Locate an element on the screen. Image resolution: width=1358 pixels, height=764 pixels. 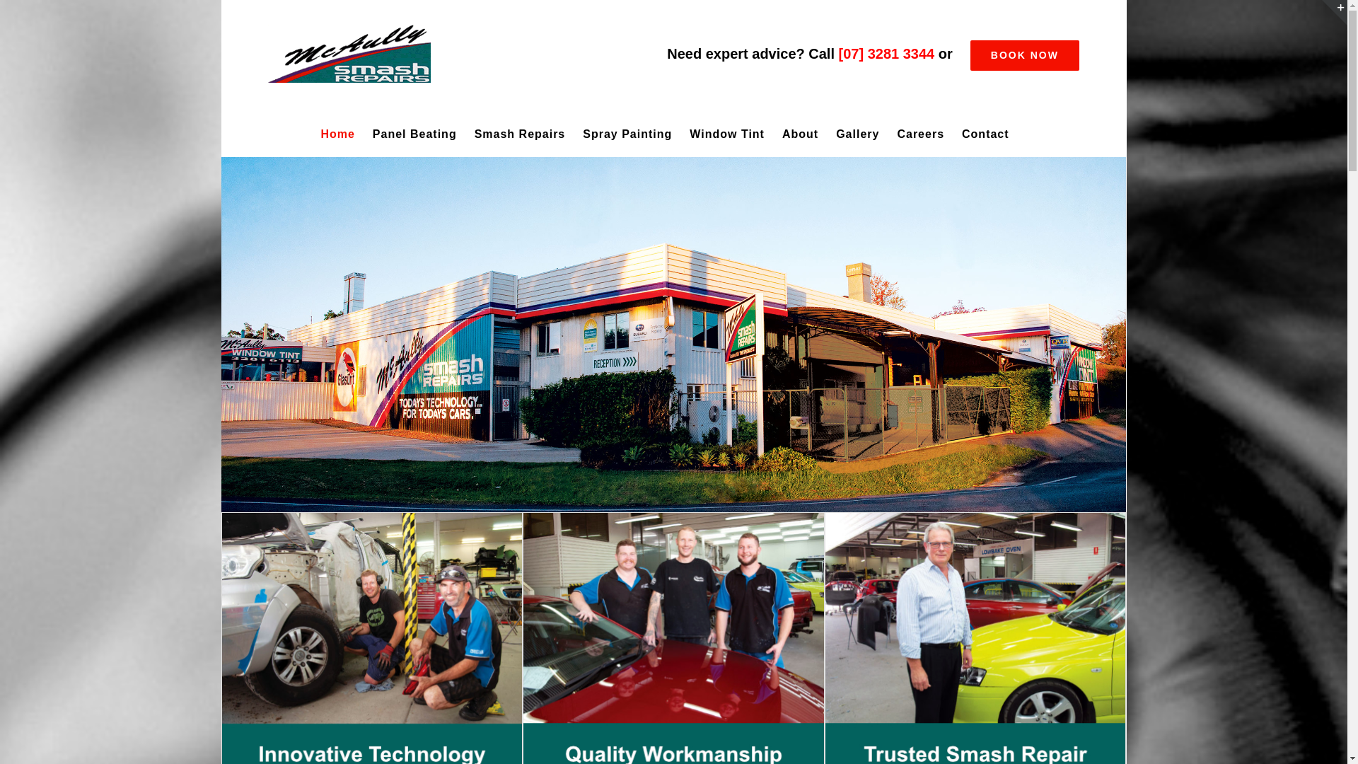
Panel Beating is located at coordinates (414, 134).